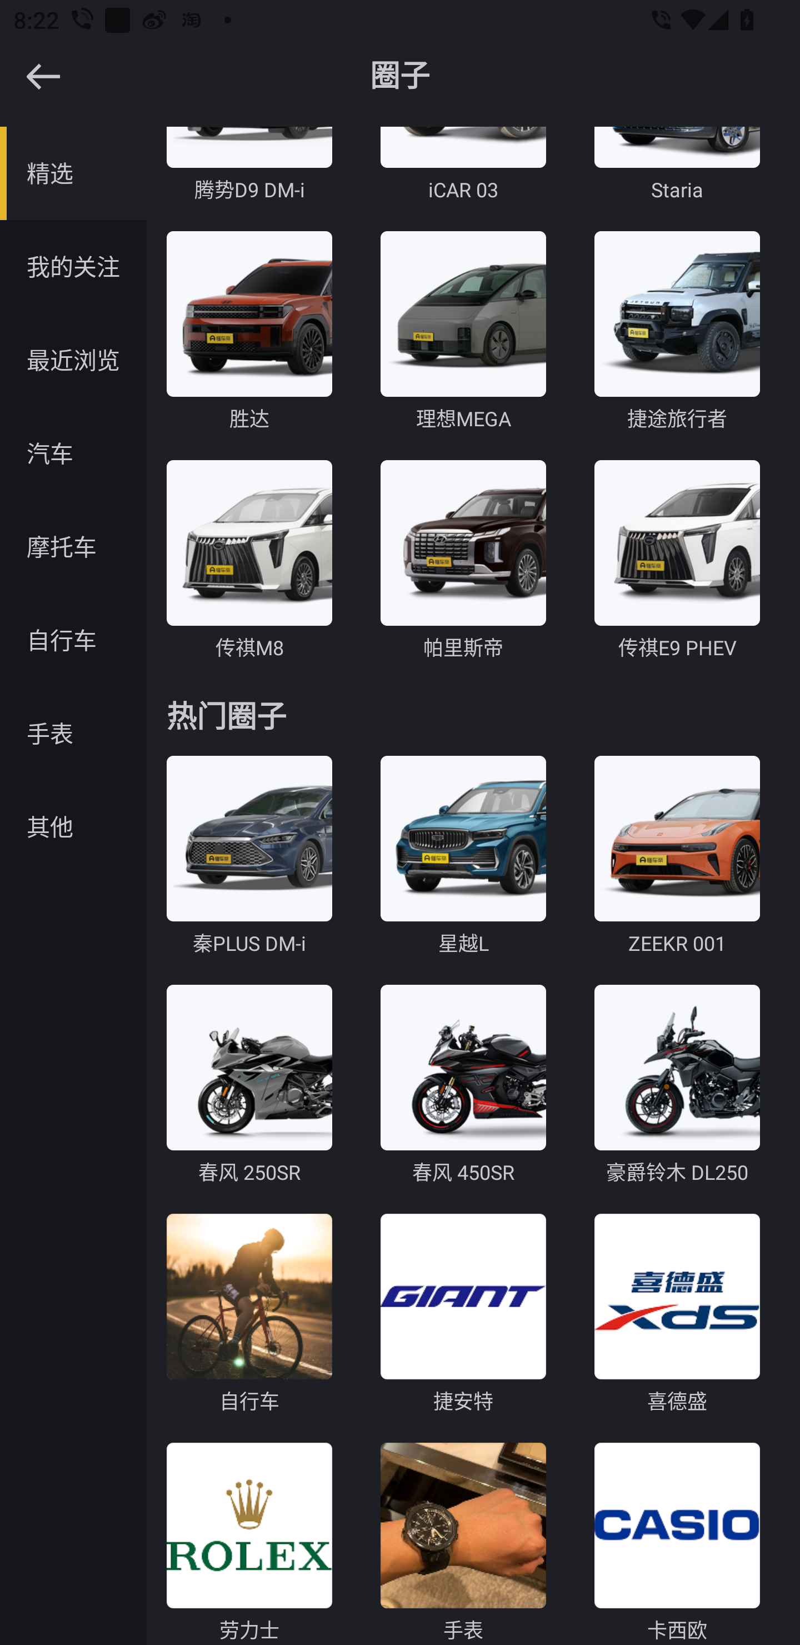 This screenshot has height=1645, width=800. What do you see at coordinates (249, 1544) in the screenshot?
I see `劳力士` at bounding box center [249, 1544].